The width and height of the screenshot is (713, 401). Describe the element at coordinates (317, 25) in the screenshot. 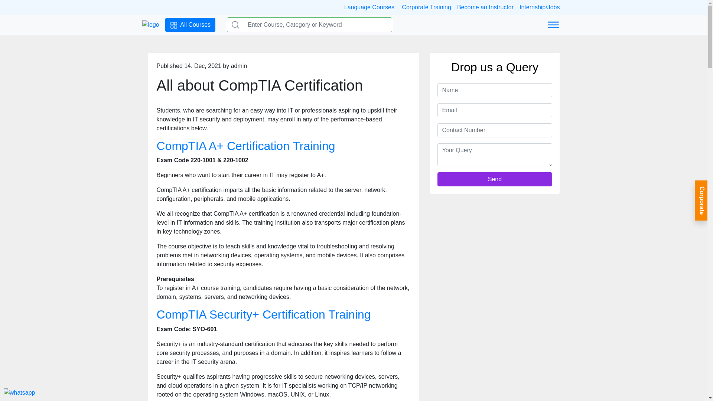

I see `Please Enter Course, Category or Keyword` at that location.